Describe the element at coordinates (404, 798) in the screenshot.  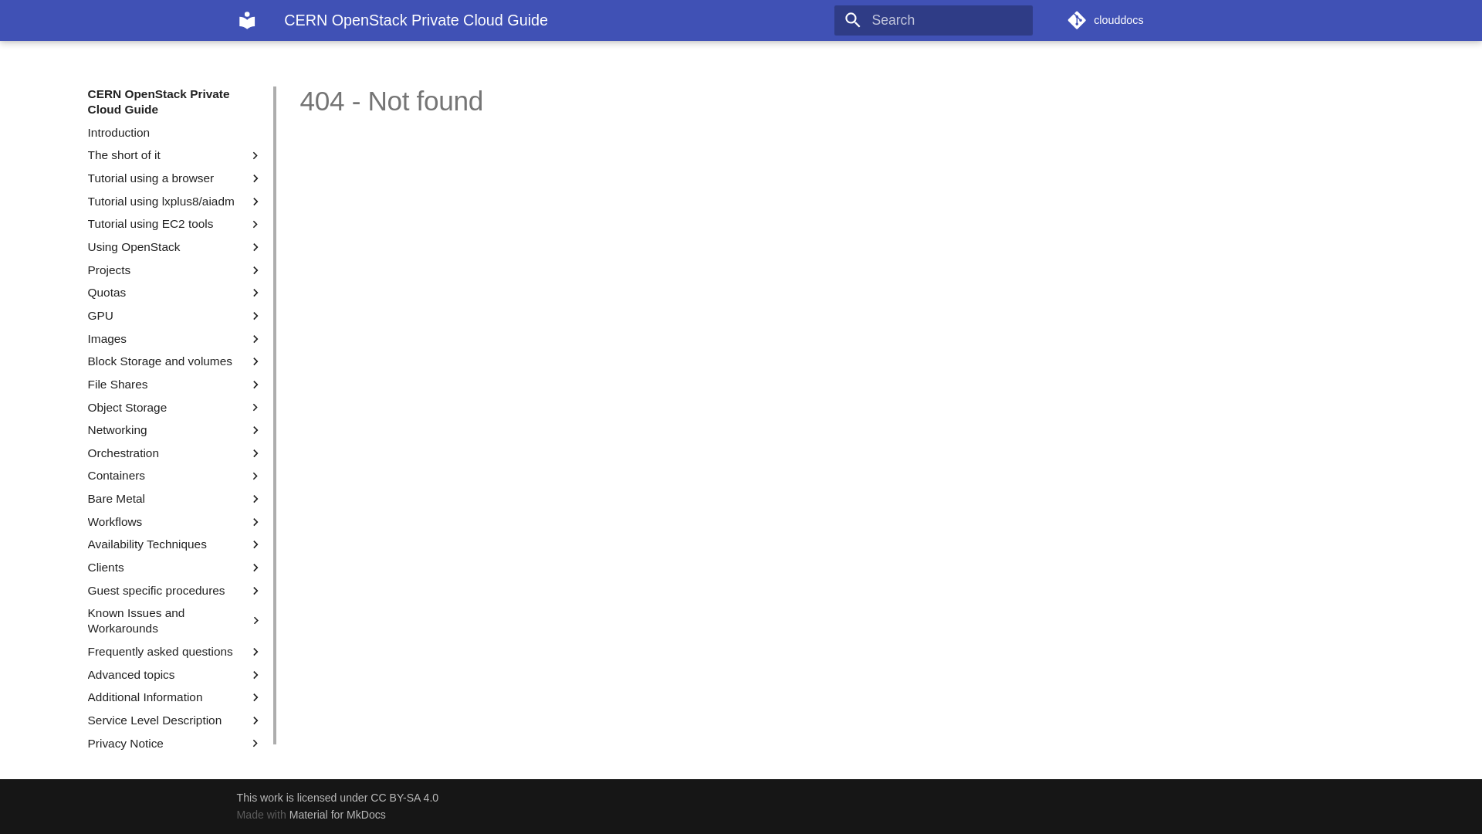
I see `CC BY-SA 4.0` at that location.